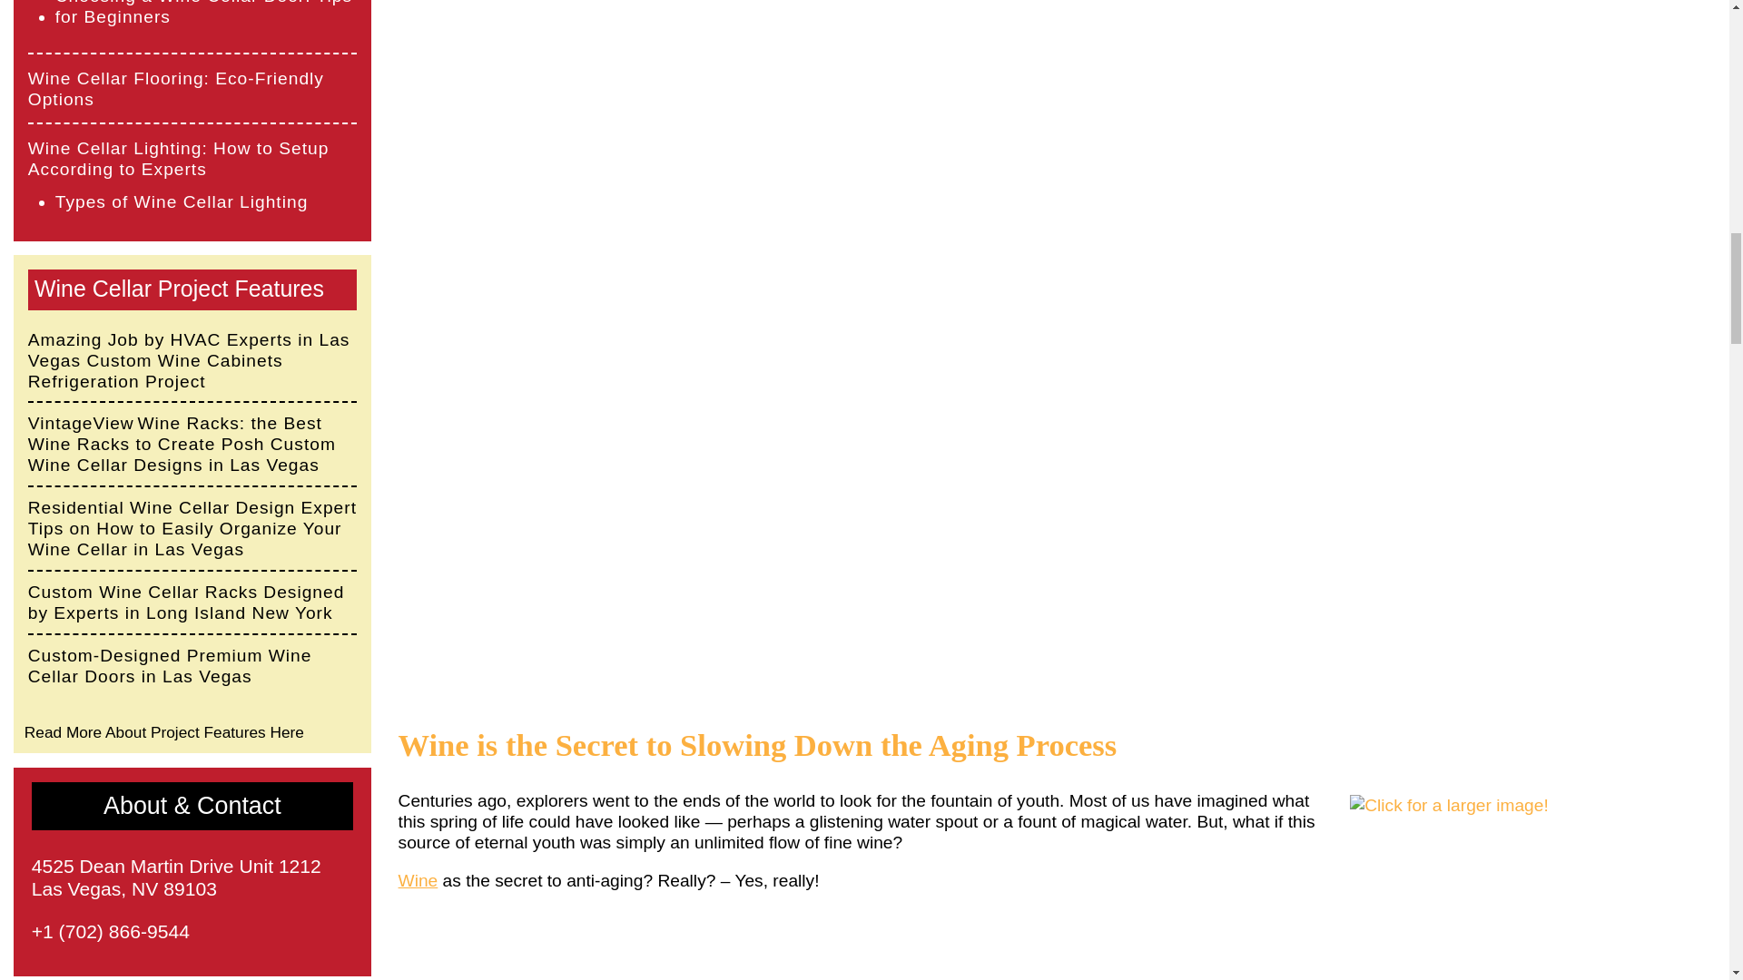  Describe the element at coordinates (192, 88) in the screenshot. I see `Wine Cellar Flooring: Eco-Friendly Options` at that location.